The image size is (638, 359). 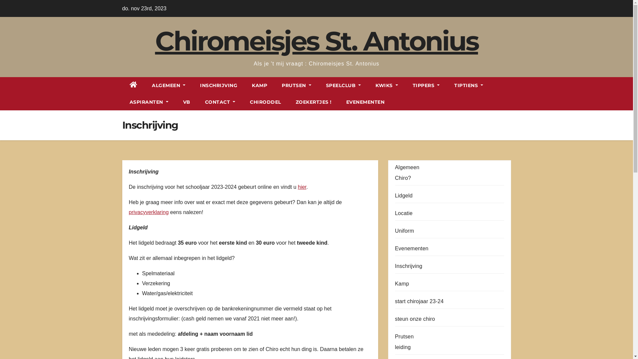 What do you see at coordinates (404, 231) in the screenshot?
I see `Uniform` at bounding box center [404, 231].